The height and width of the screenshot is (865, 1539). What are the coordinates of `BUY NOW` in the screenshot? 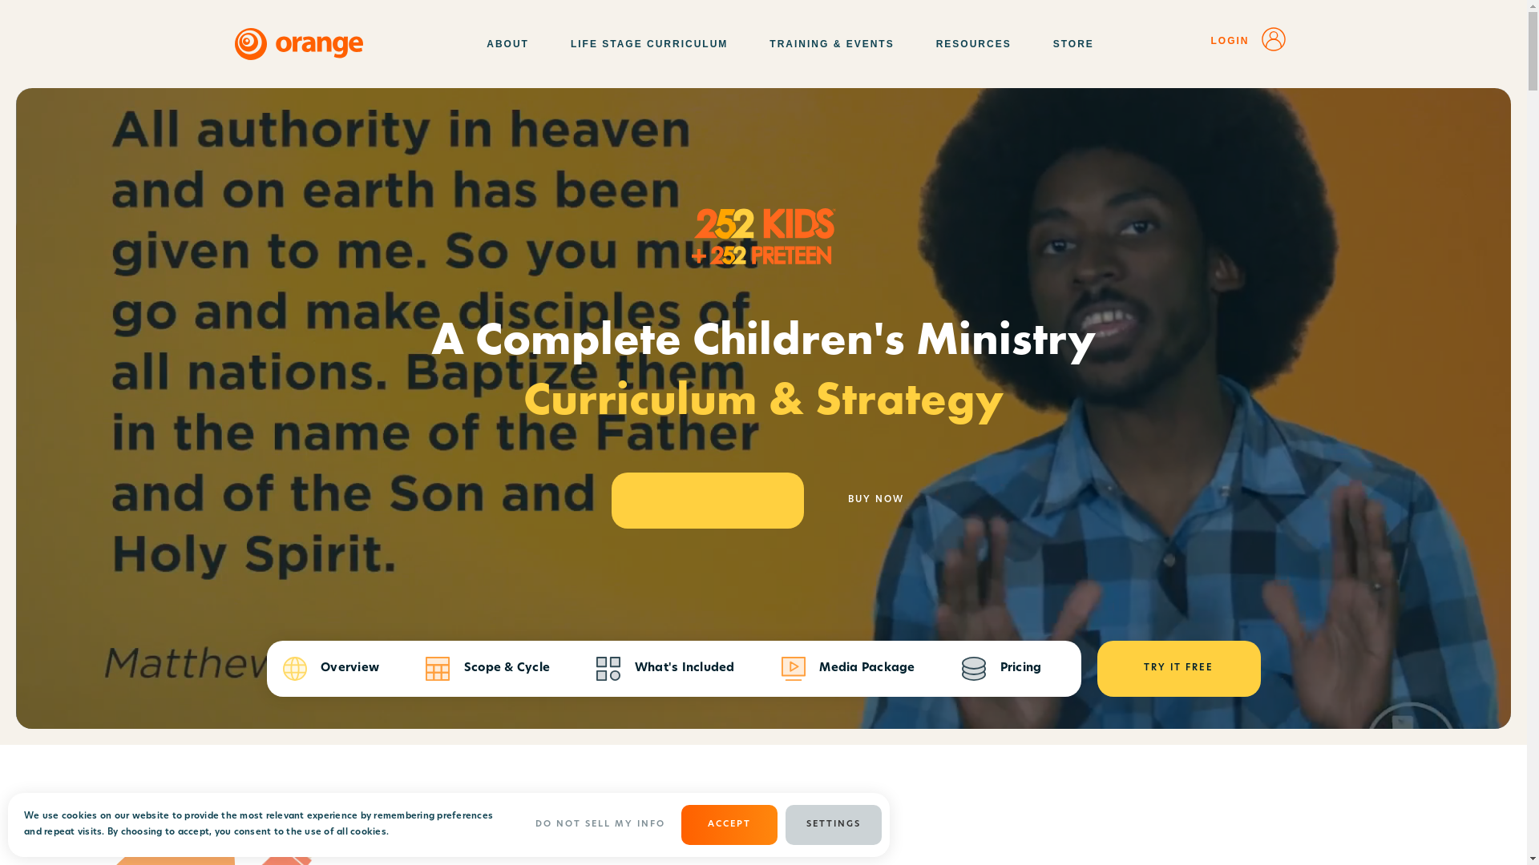 It's located at (875, 501).